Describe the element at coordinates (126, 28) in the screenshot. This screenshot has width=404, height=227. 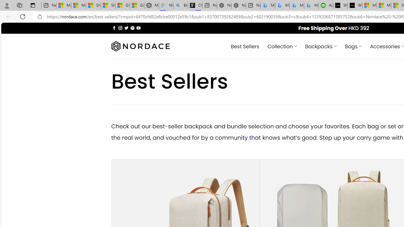
I see `Follow on Twitter` at that location.